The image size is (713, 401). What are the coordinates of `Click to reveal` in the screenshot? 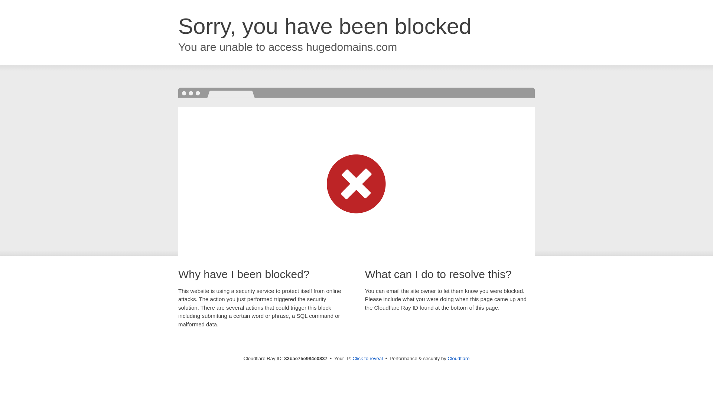 It's located at (368, 359).